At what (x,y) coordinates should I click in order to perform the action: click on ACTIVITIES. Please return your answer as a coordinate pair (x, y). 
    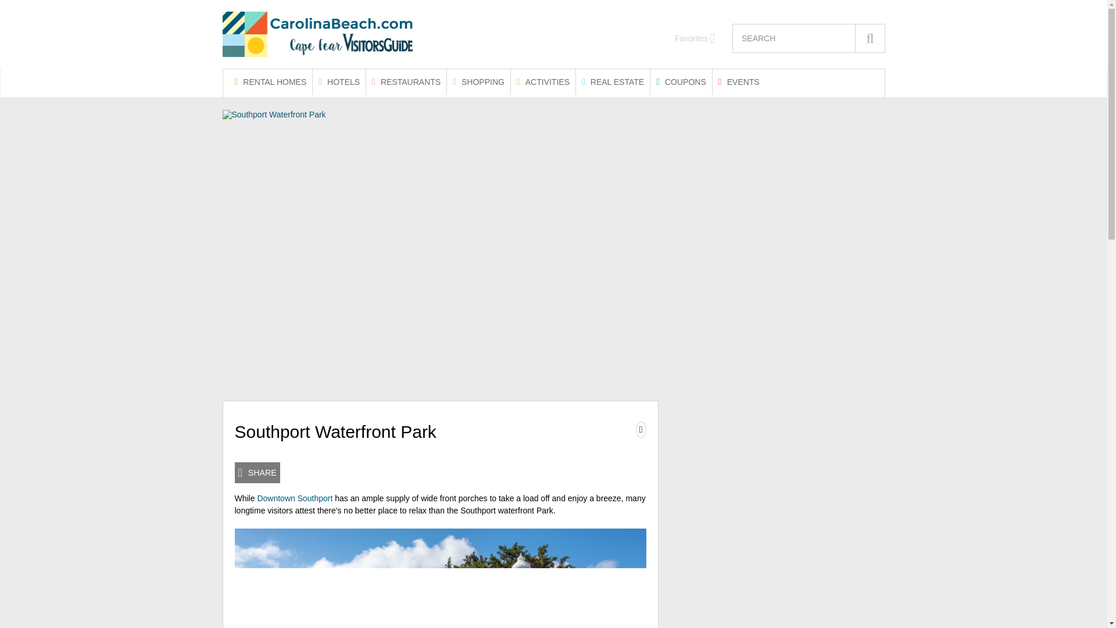
    Looking at the image, I should click on (543, 81).